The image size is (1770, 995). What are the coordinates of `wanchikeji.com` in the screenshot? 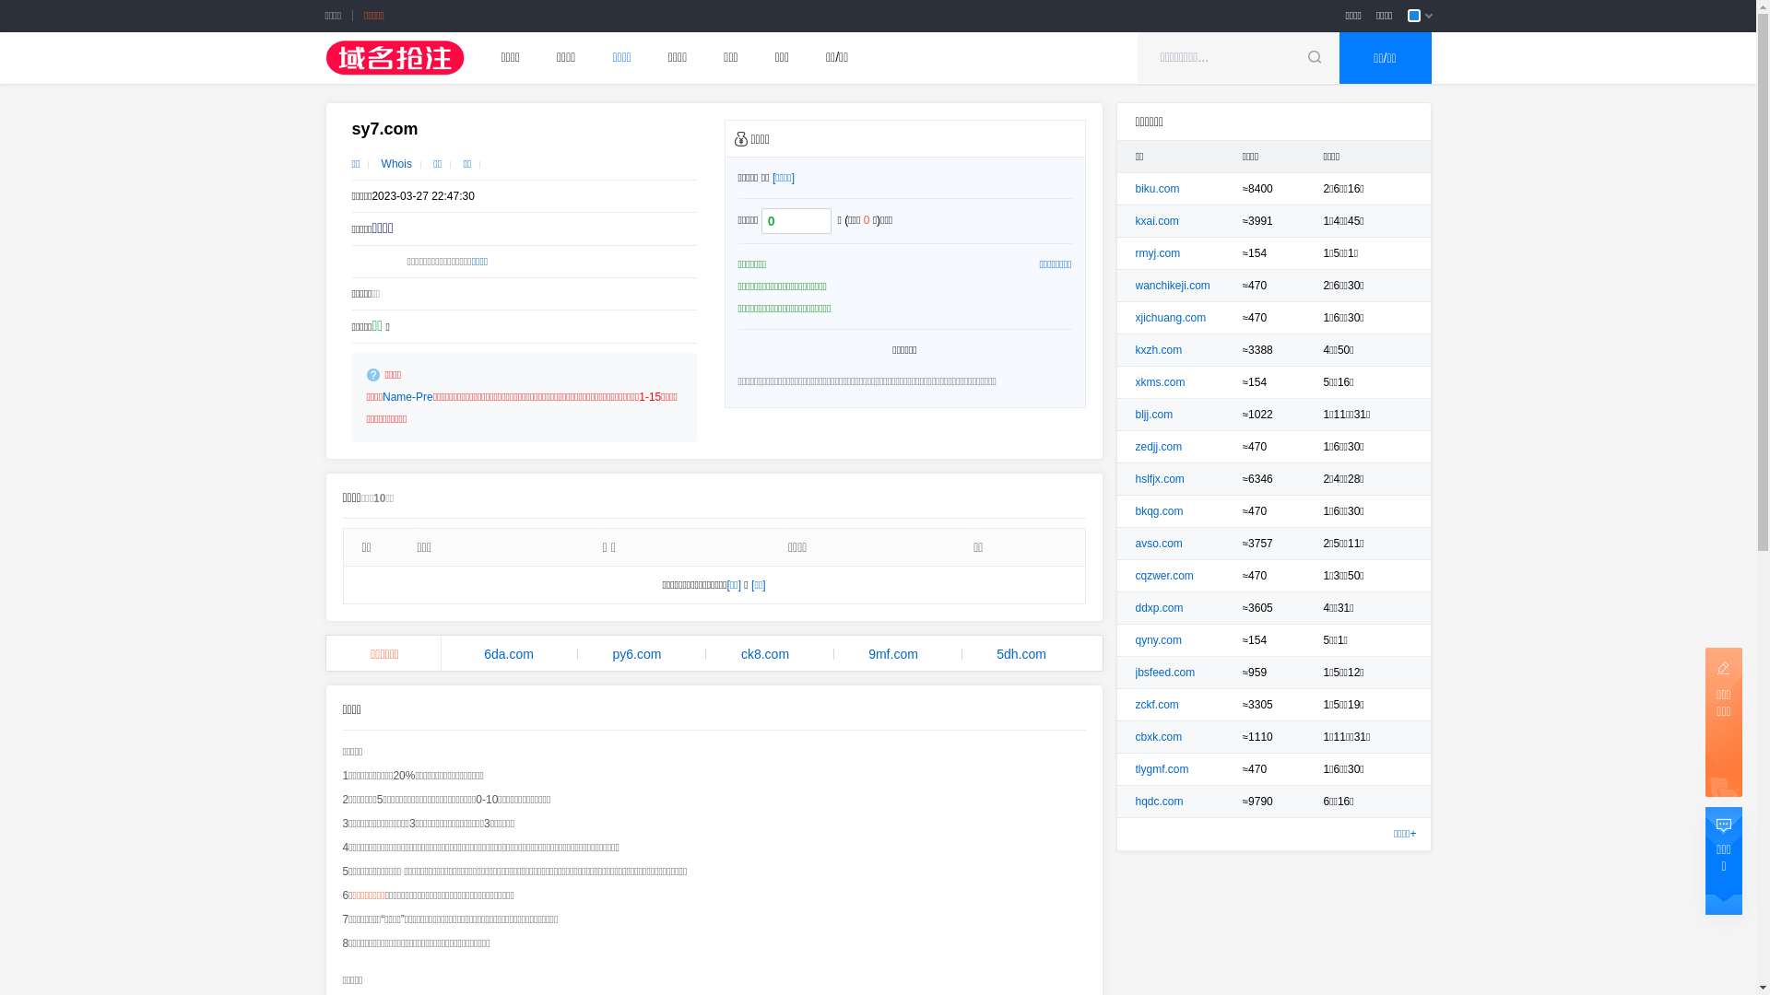 It's located at (1173, 286).